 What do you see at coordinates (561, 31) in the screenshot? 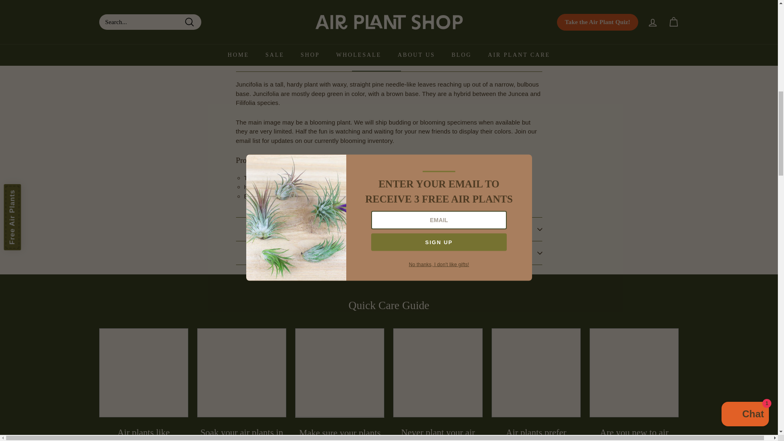
I see `Pin on Pinterest` at bounding box center [561, 31].